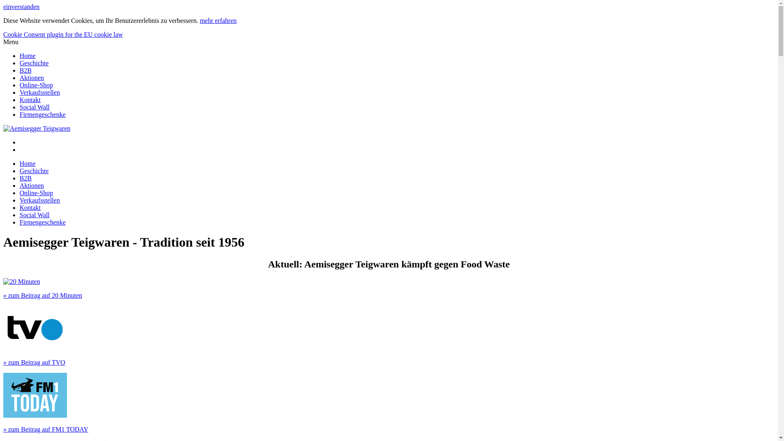 The width and height of the screenshot is (784, 441). Describe the element at coordinates (21, 7) in the screenshot. I see `einverstanden` at that location.